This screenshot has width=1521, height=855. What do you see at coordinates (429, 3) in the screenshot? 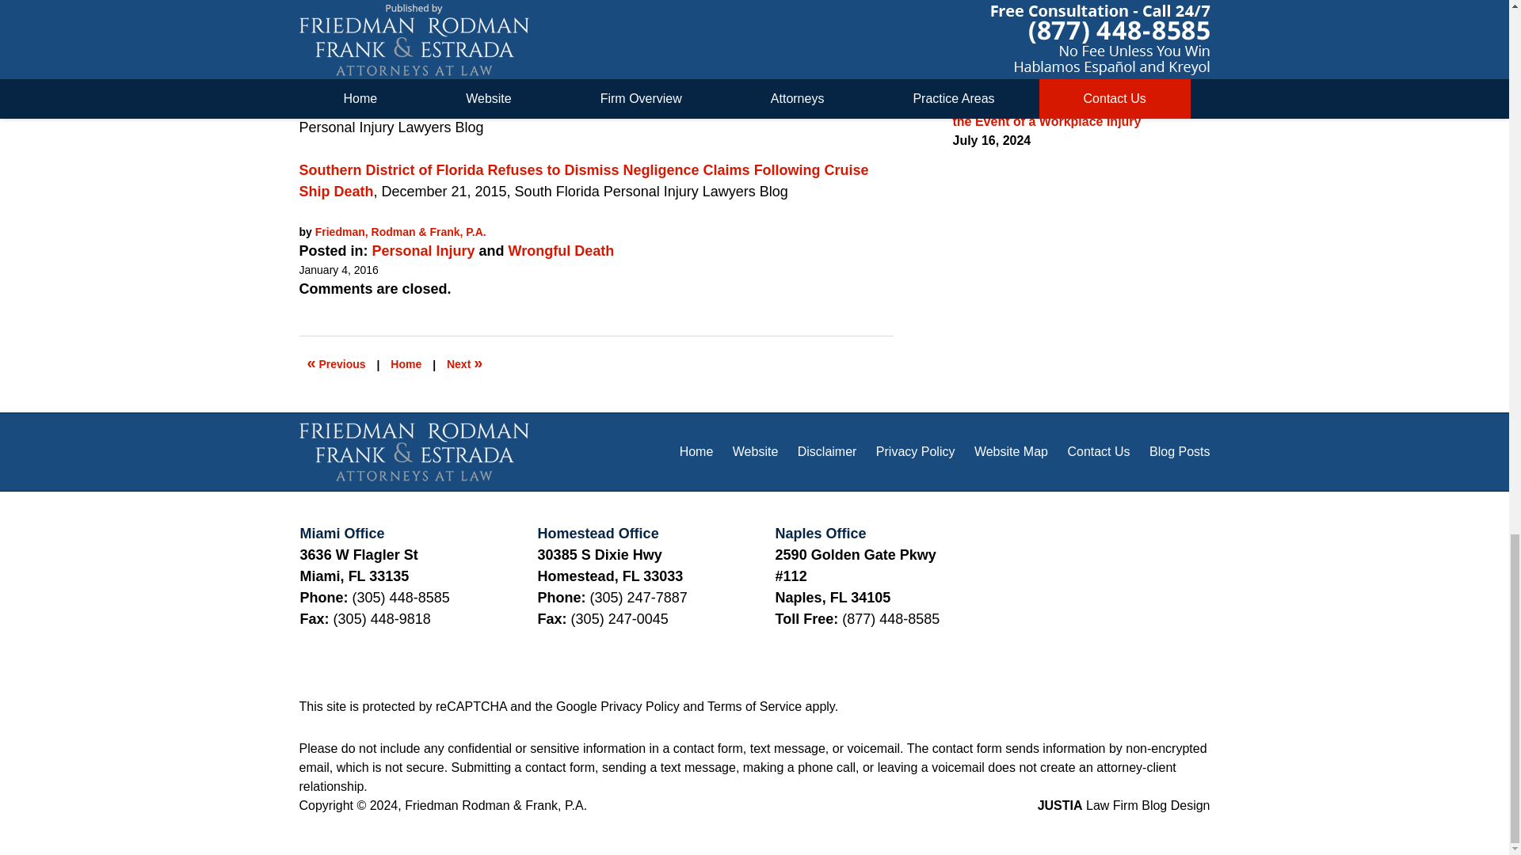
I see `Soto v. McCulley Marine Services, Inc.` at bounding box center [429, 3].